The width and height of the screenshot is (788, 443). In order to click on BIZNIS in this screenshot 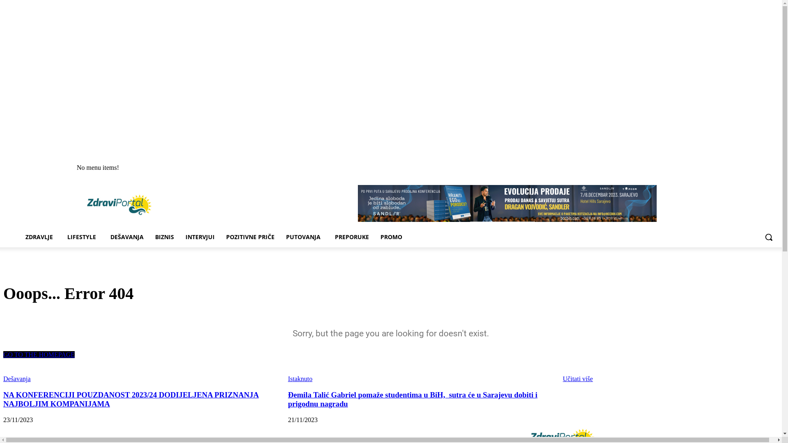, I will do `click(165, 237)`.